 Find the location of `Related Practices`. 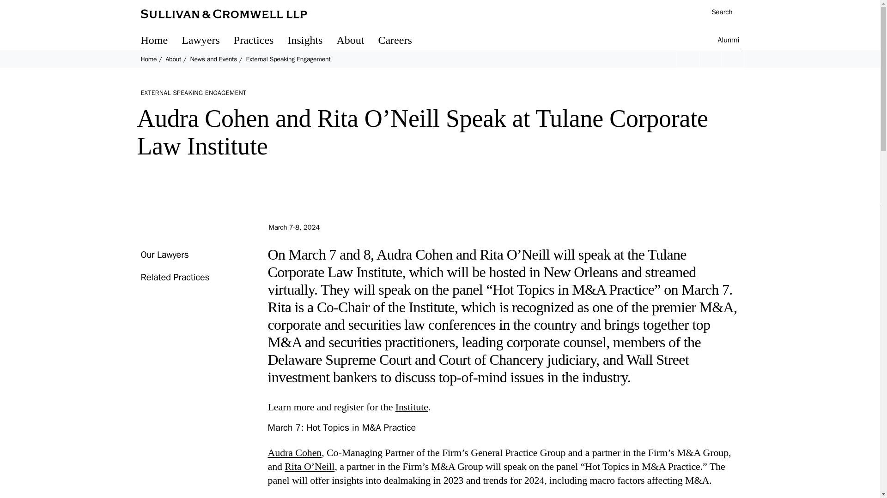

Related Practices is located at coordinates (175, 277).